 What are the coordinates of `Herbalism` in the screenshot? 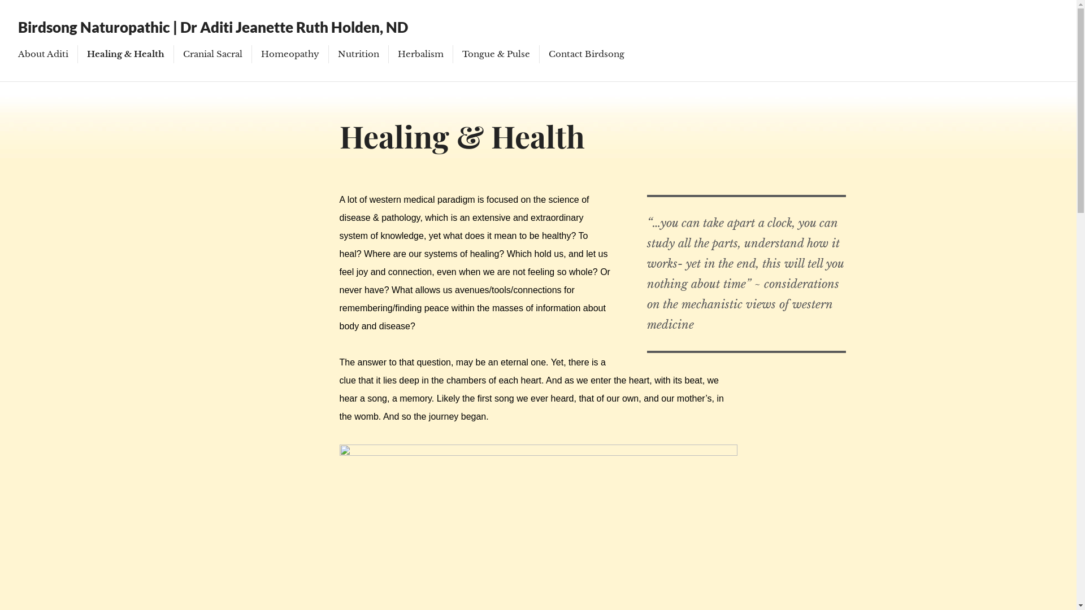 It's located at (420, 54).